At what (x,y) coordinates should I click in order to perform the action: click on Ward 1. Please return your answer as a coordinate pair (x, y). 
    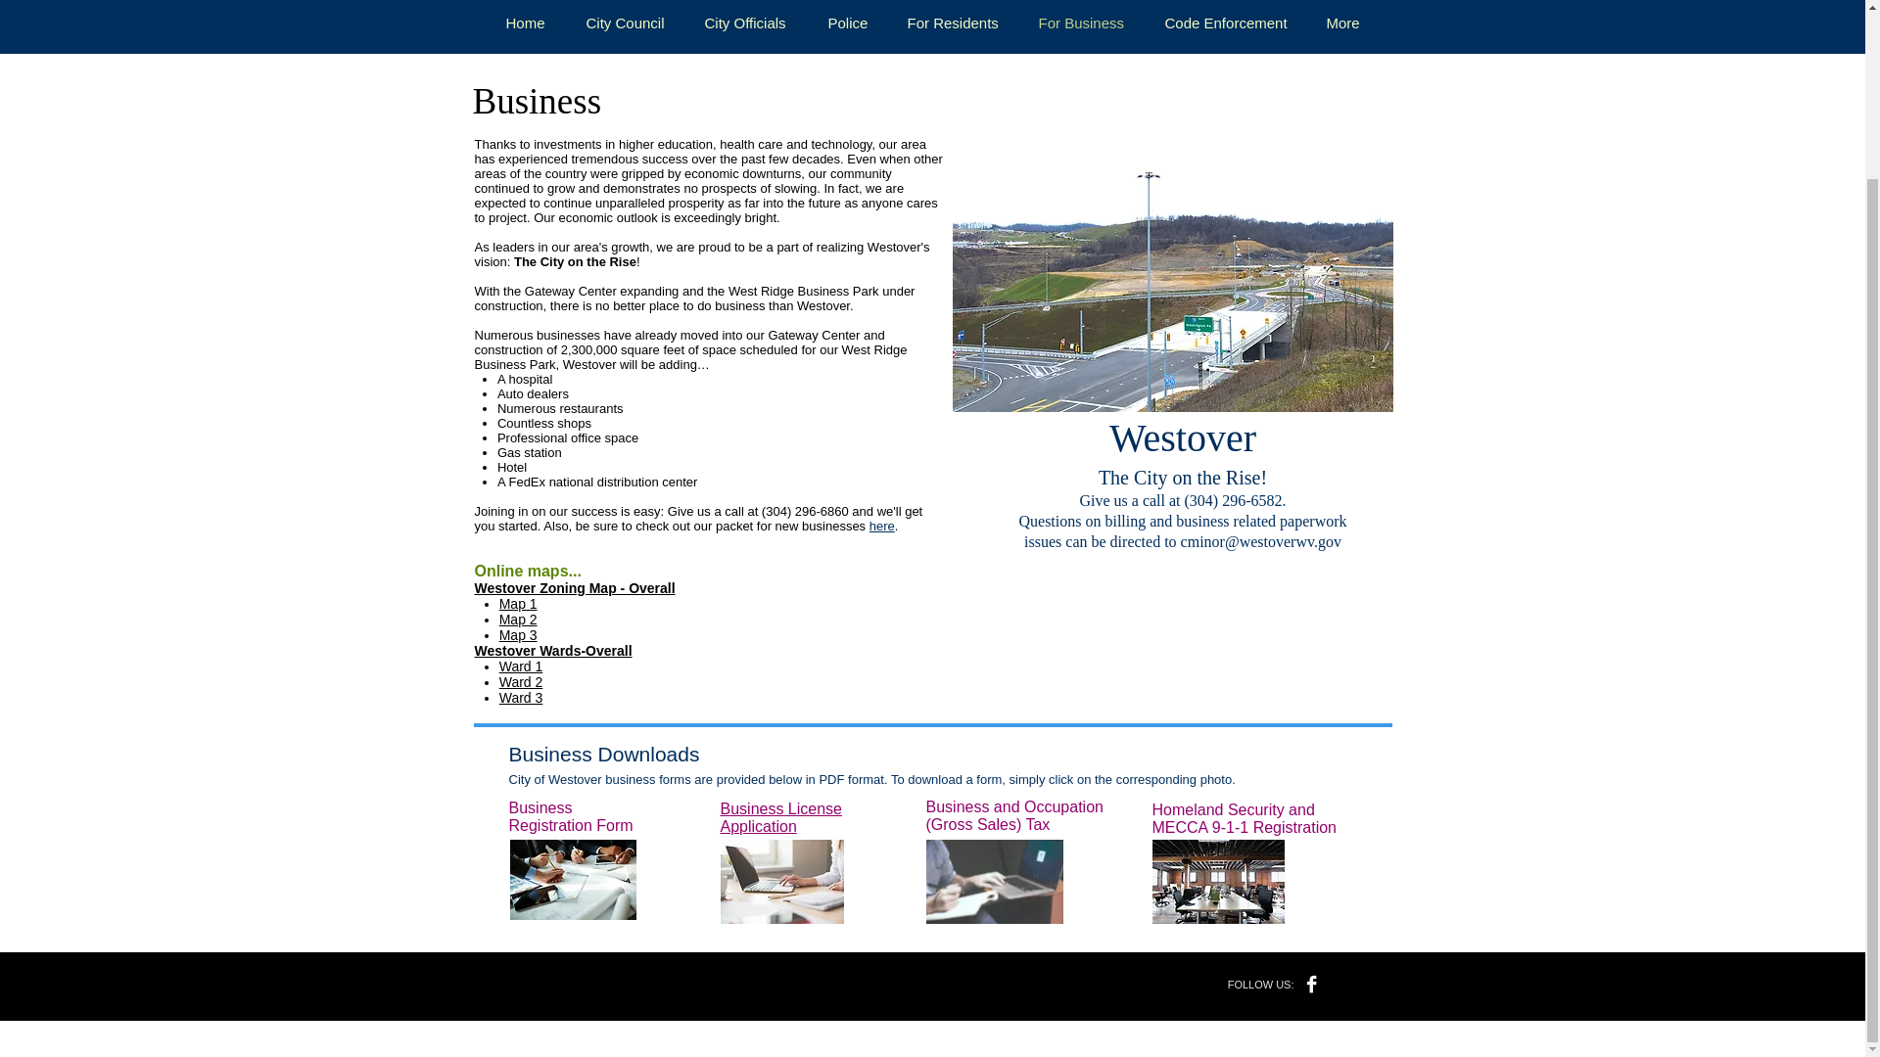
    Looking at the image, I should click on (521, 666).